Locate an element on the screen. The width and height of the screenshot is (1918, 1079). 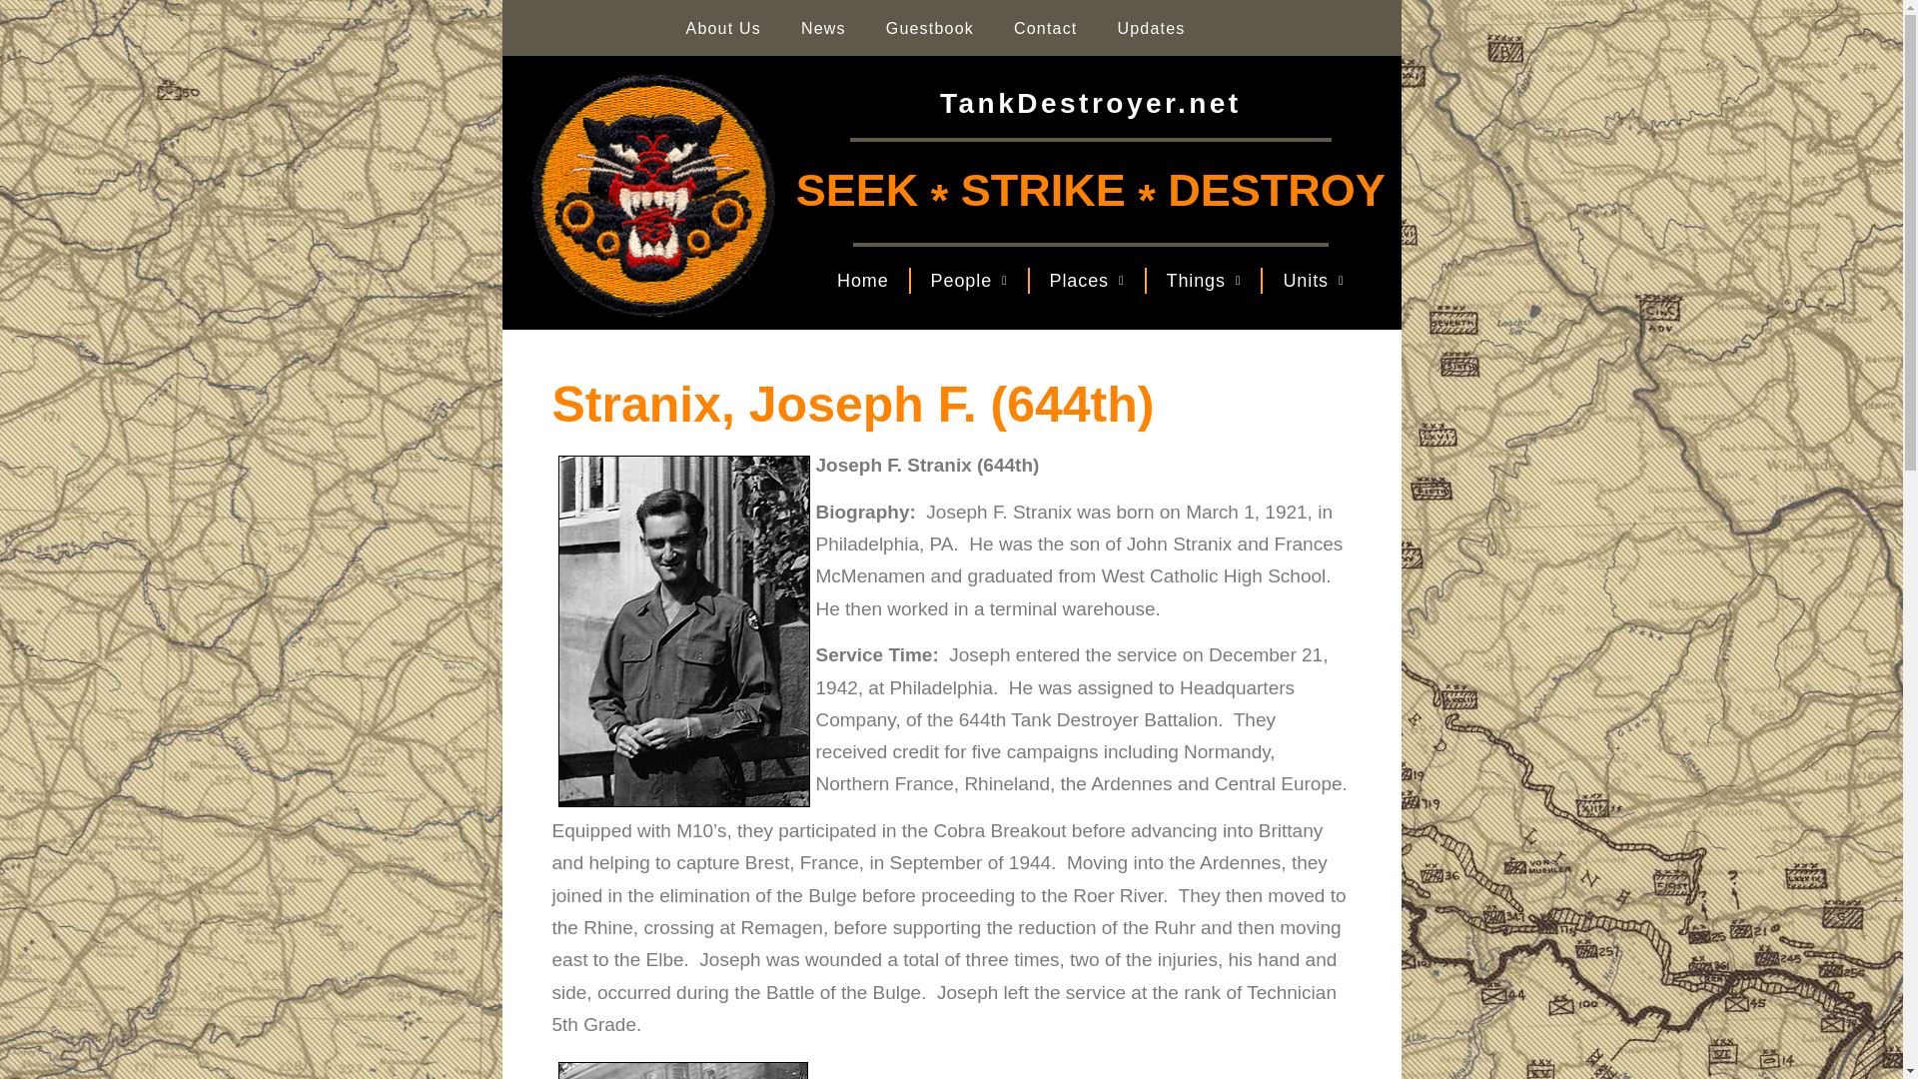
Things is located at coordinates (1205, 281).